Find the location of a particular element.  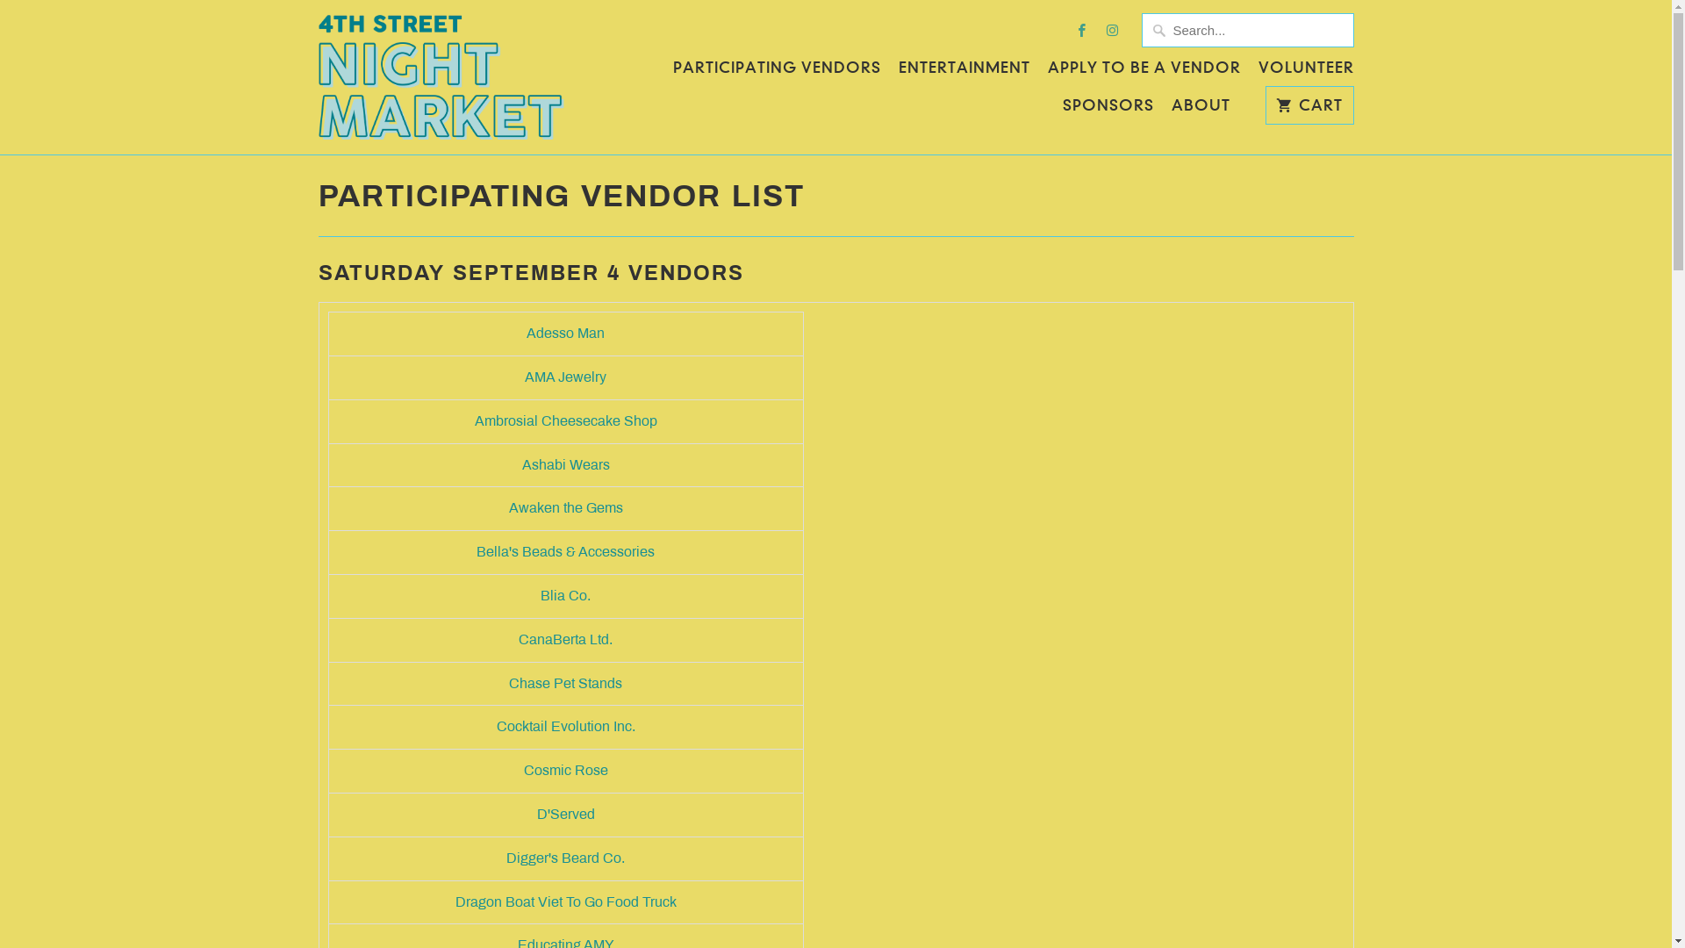

Awaken the Gems is located at coordinates (566, 507).